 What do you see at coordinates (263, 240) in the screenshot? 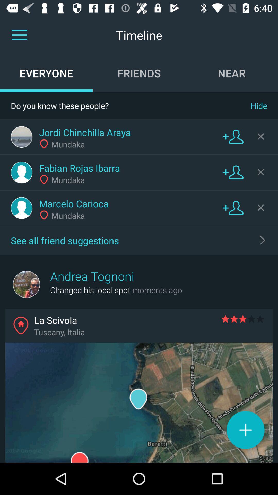
I see `open the list of all friend suggestions` at bounding box center [263, 240].